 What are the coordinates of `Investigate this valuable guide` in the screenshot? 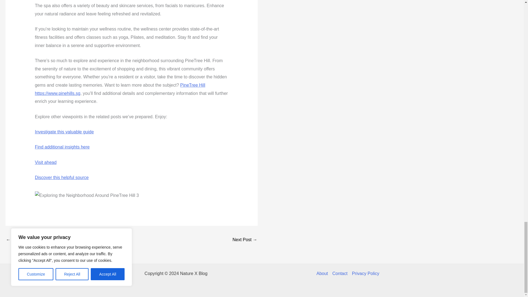 It's located at (64, 132).